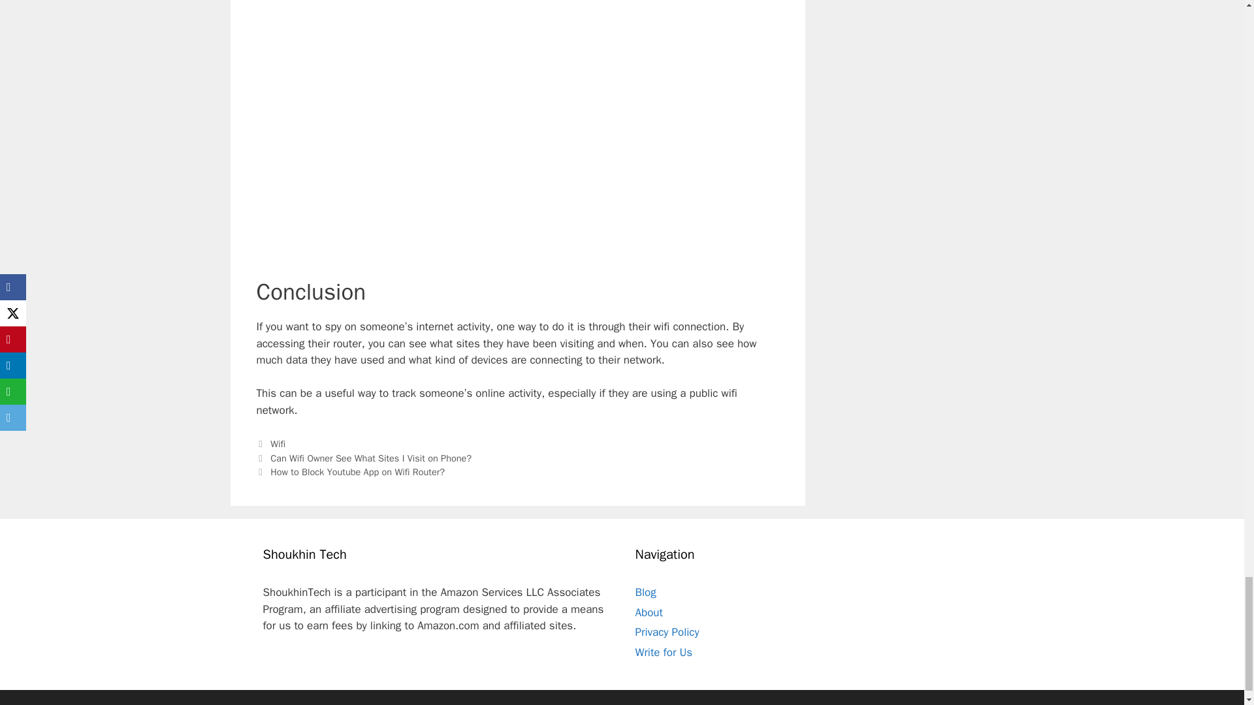  What do you see at coordinates (371, 458) in the screenshot?
I see `Can Wifi Owner See What Sites I Visit on Phone?` at bounding box center [371, 458].